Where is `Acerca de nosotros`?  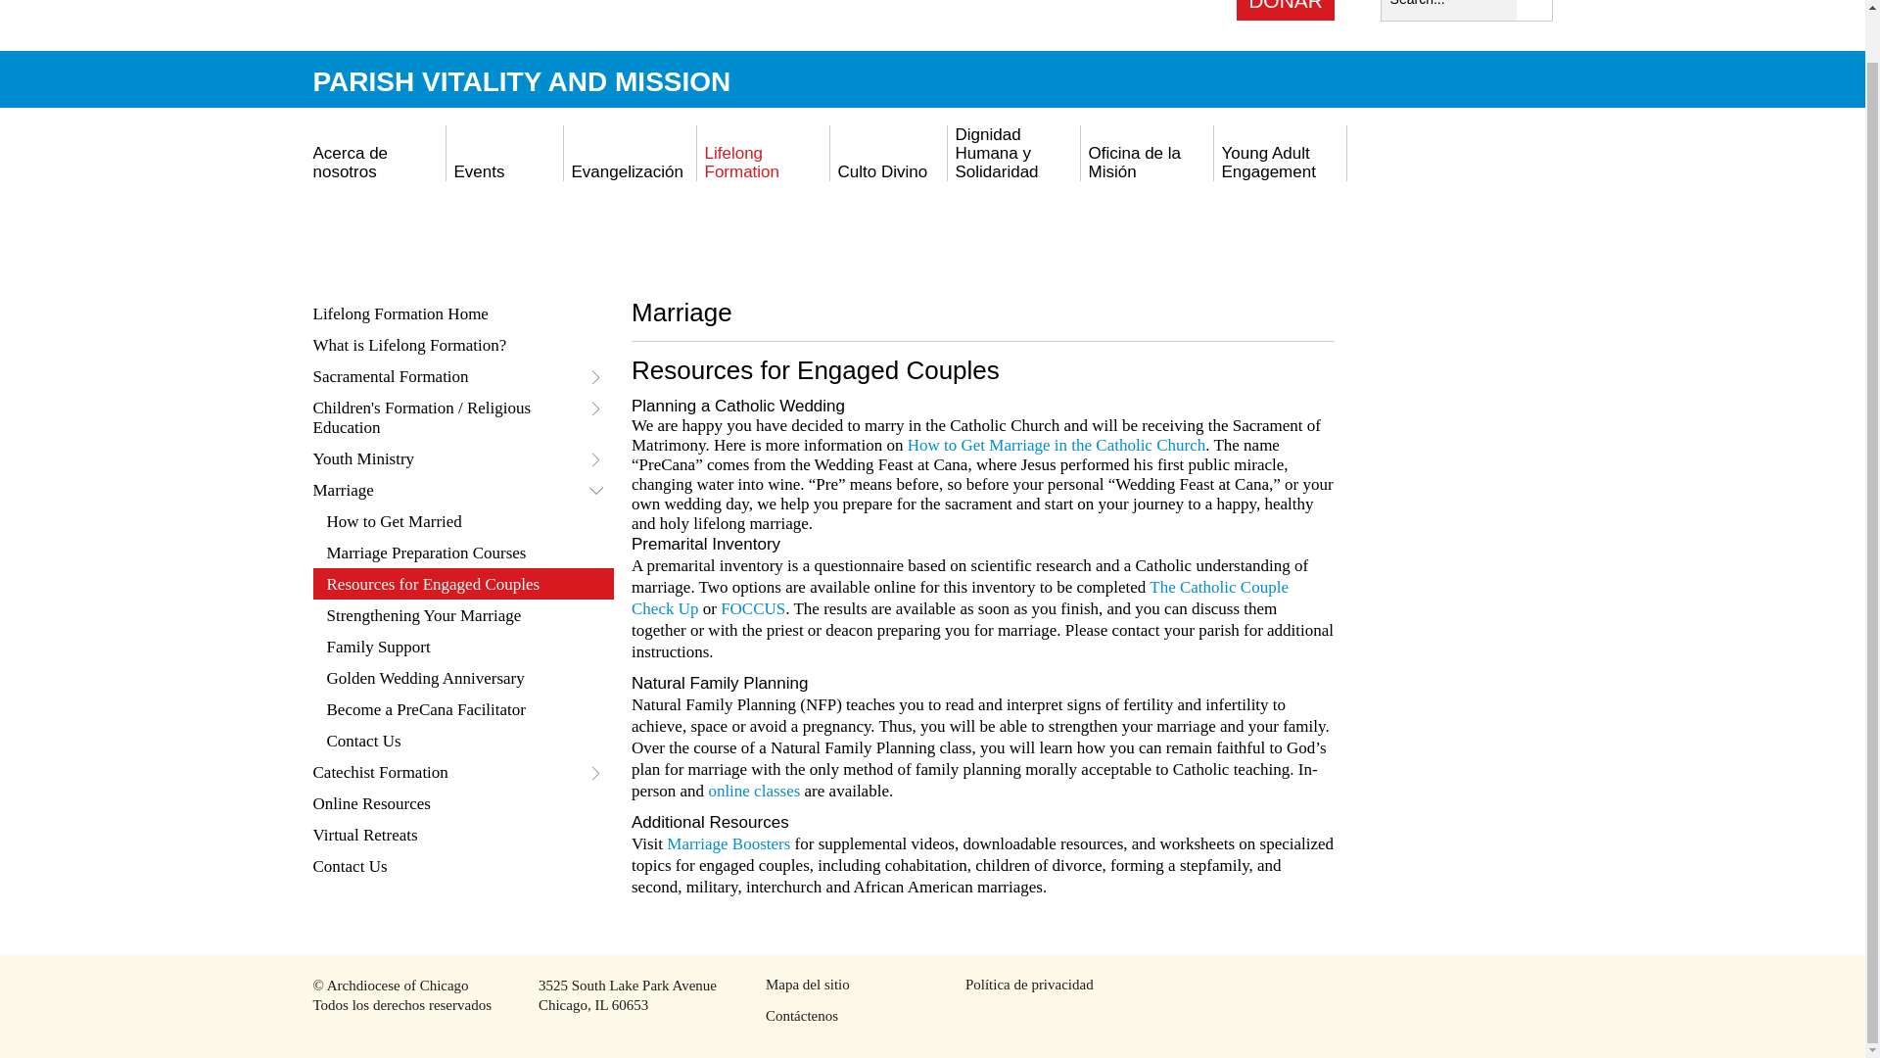
Acerca de nosotros is located at coordinates (351, 162).